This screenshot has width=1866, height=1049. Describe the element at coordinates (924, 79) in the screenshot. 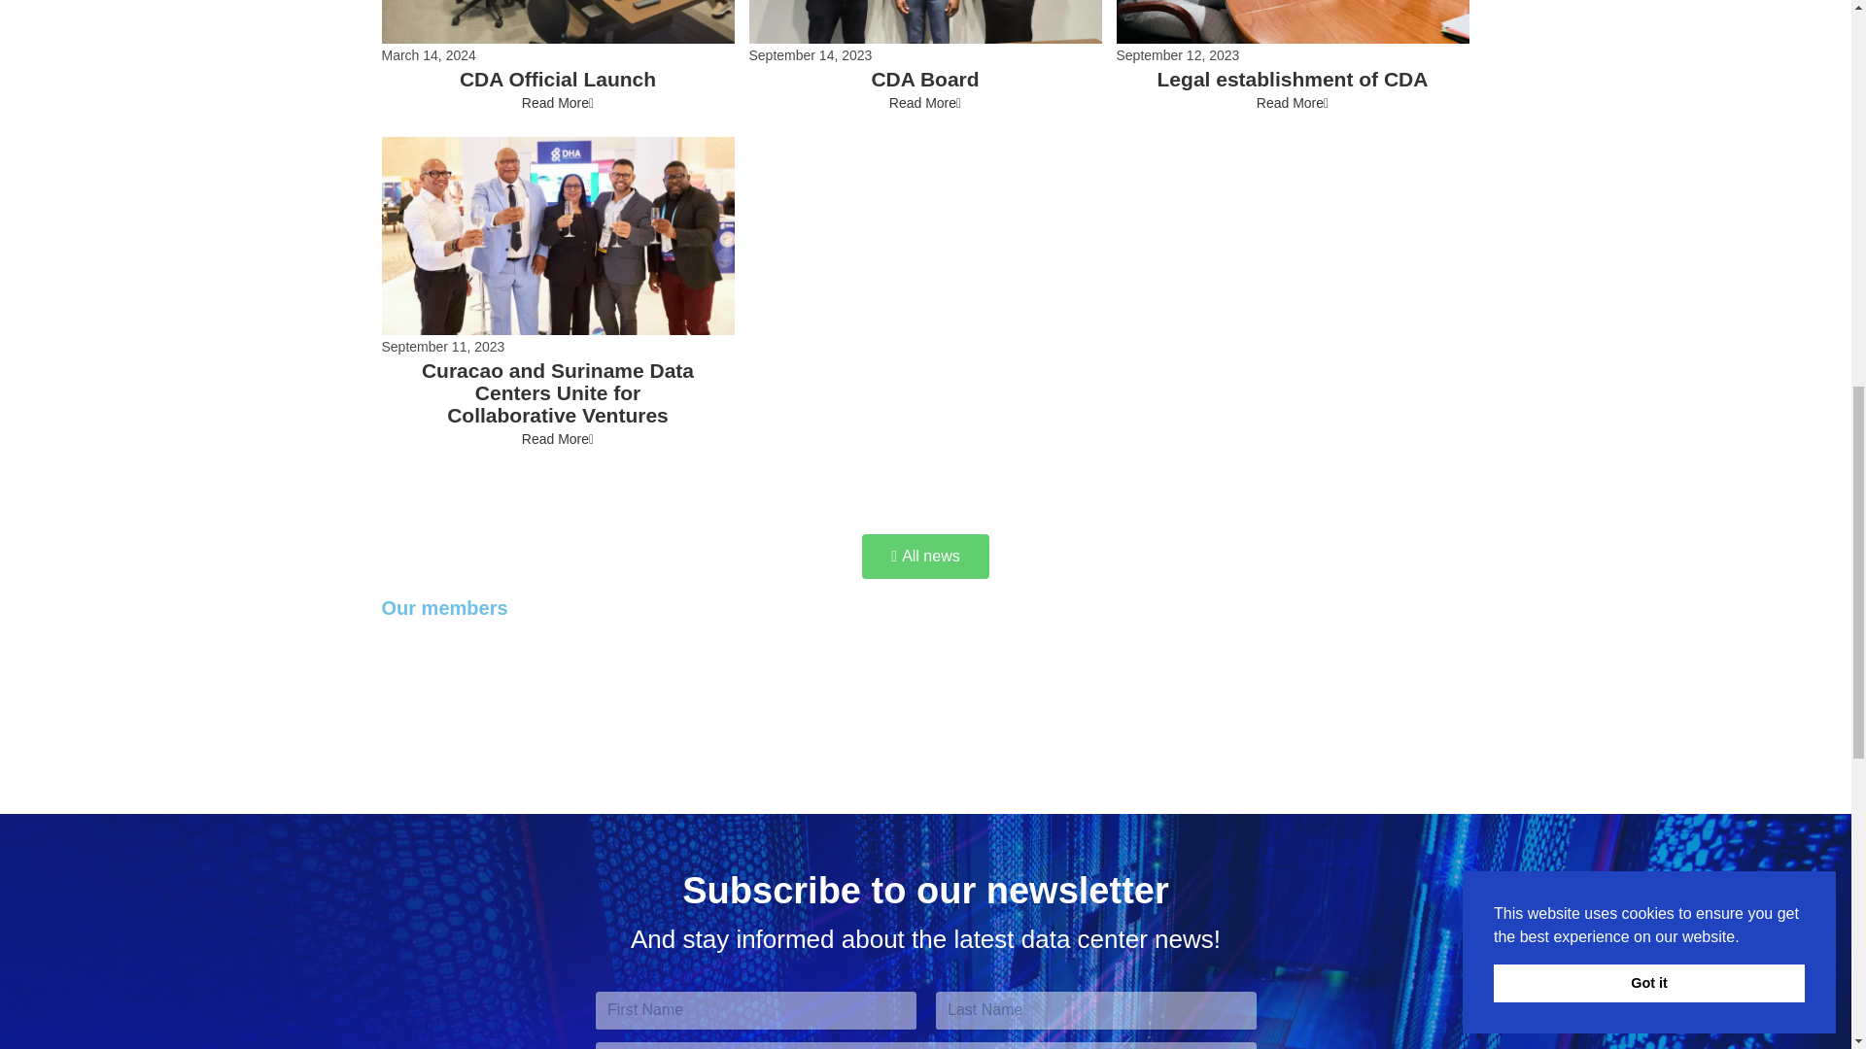

I see `CDA Board` at that location.